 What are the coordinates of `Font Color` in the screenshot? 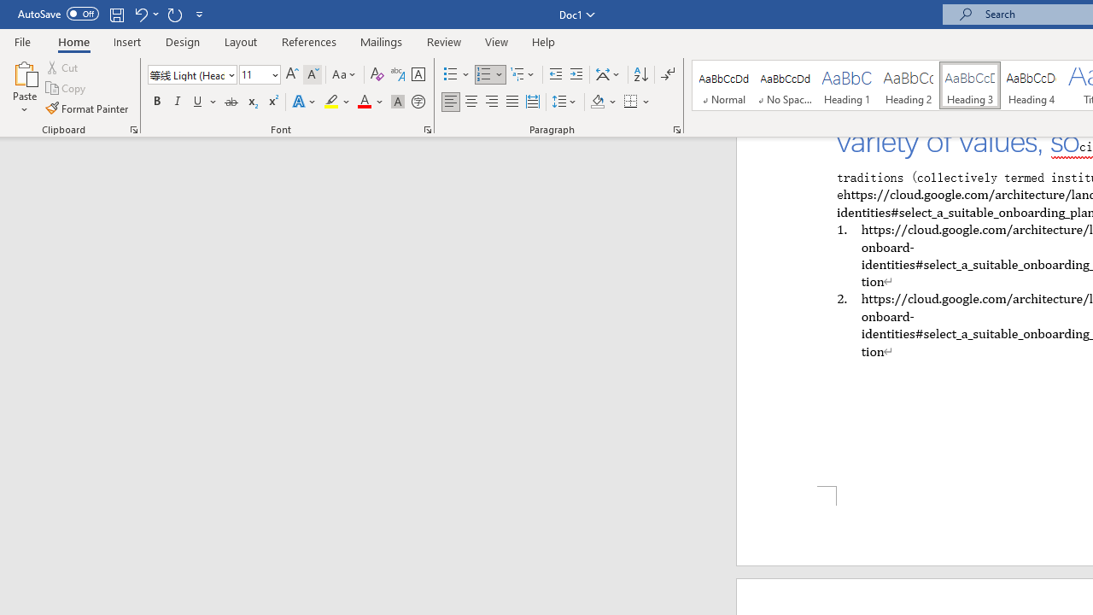 It's located at (371, 102).